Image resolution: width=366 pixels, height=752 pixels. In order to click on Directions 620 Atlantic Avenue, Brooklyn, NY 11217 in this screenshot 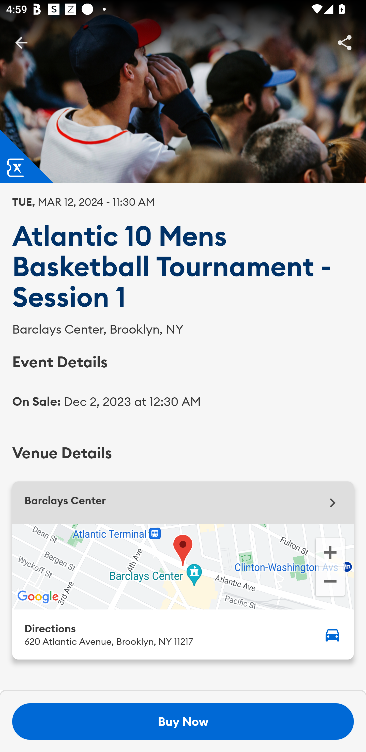, I will do `click(183, 634)`.